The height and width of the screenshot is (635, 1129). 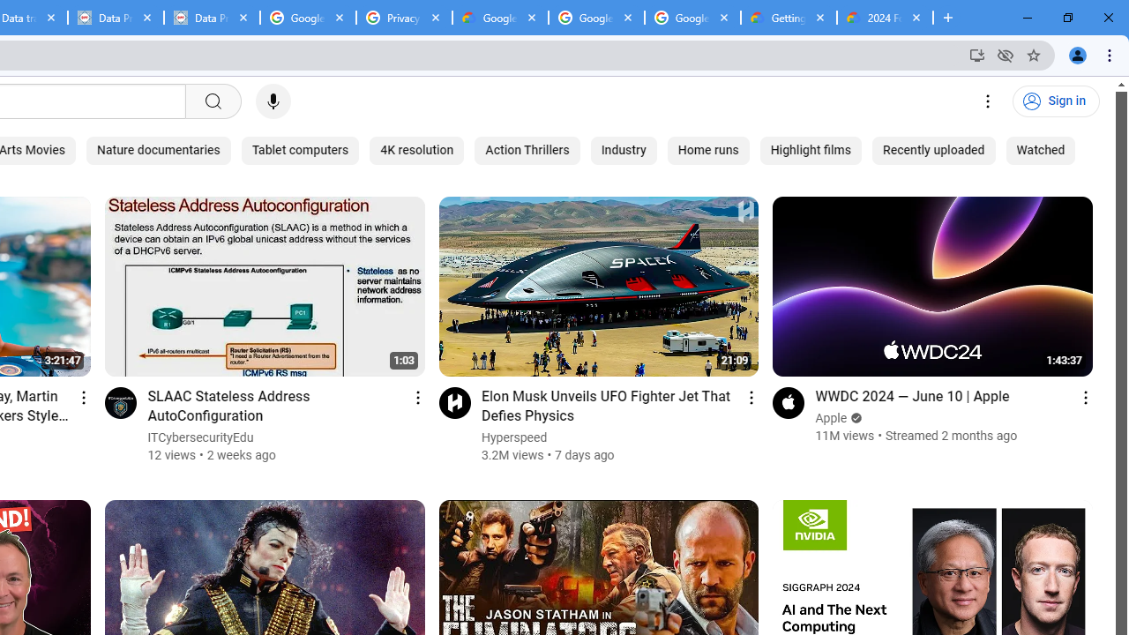 I want to click on Recently uploaded, so click(x=933, y=150).